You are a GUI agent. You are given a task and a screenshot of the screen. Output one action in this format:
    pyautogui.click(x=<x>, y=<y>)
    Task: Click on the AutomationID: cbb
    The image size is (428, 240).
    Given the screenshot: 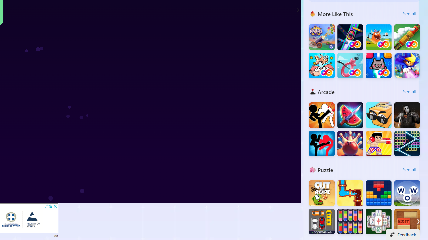 What is the action you would take?
    pyautogui.click(x=55, y=206)
    